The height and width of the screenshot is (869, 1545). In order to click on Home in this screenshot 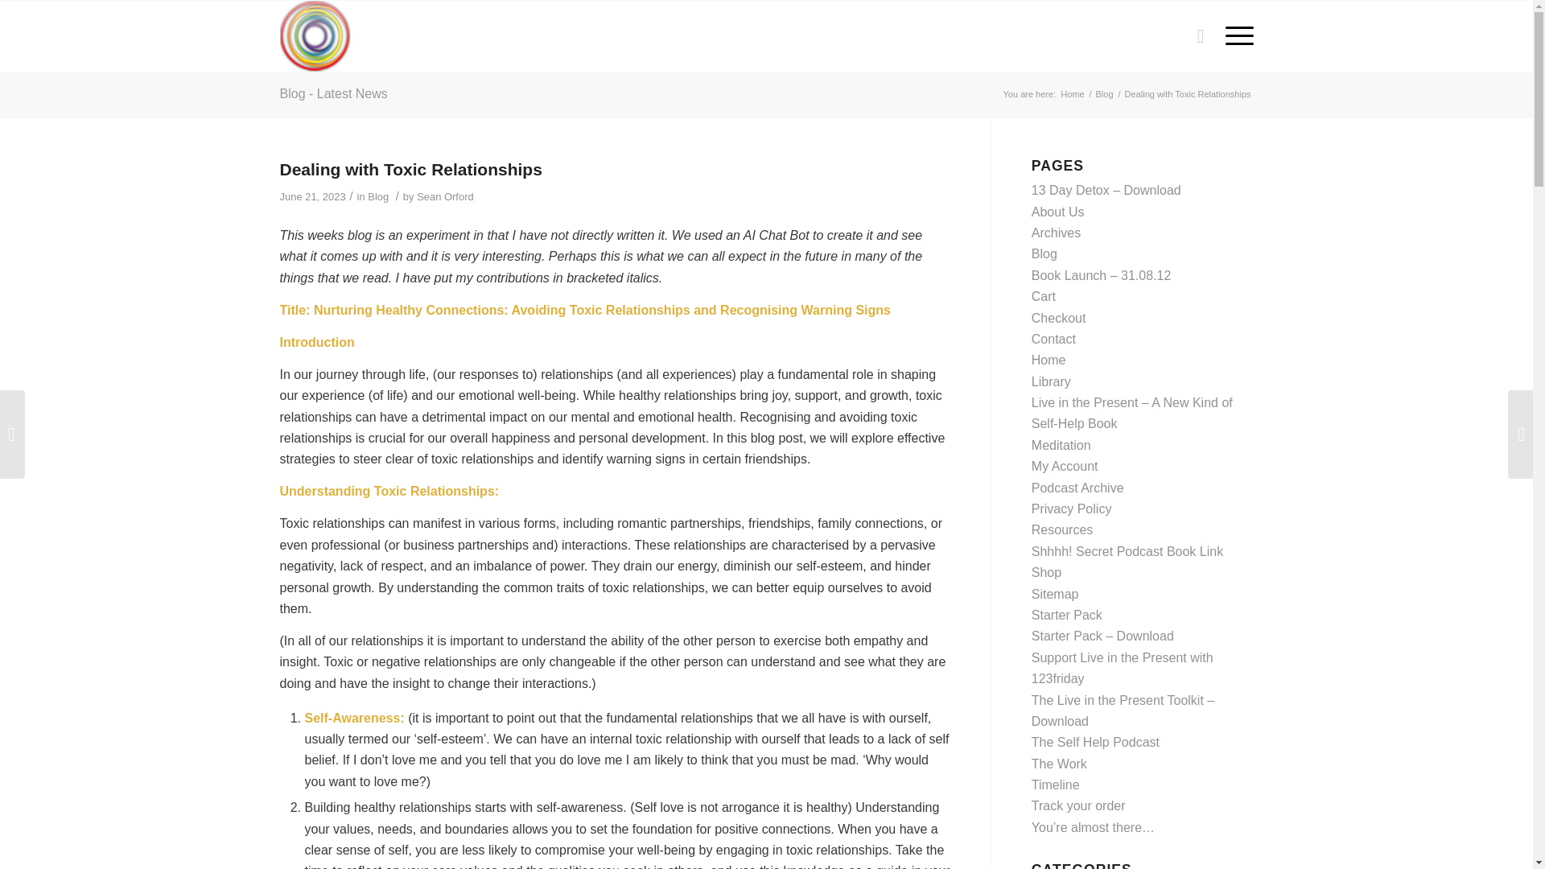, I will do `click(1049, 359)`.